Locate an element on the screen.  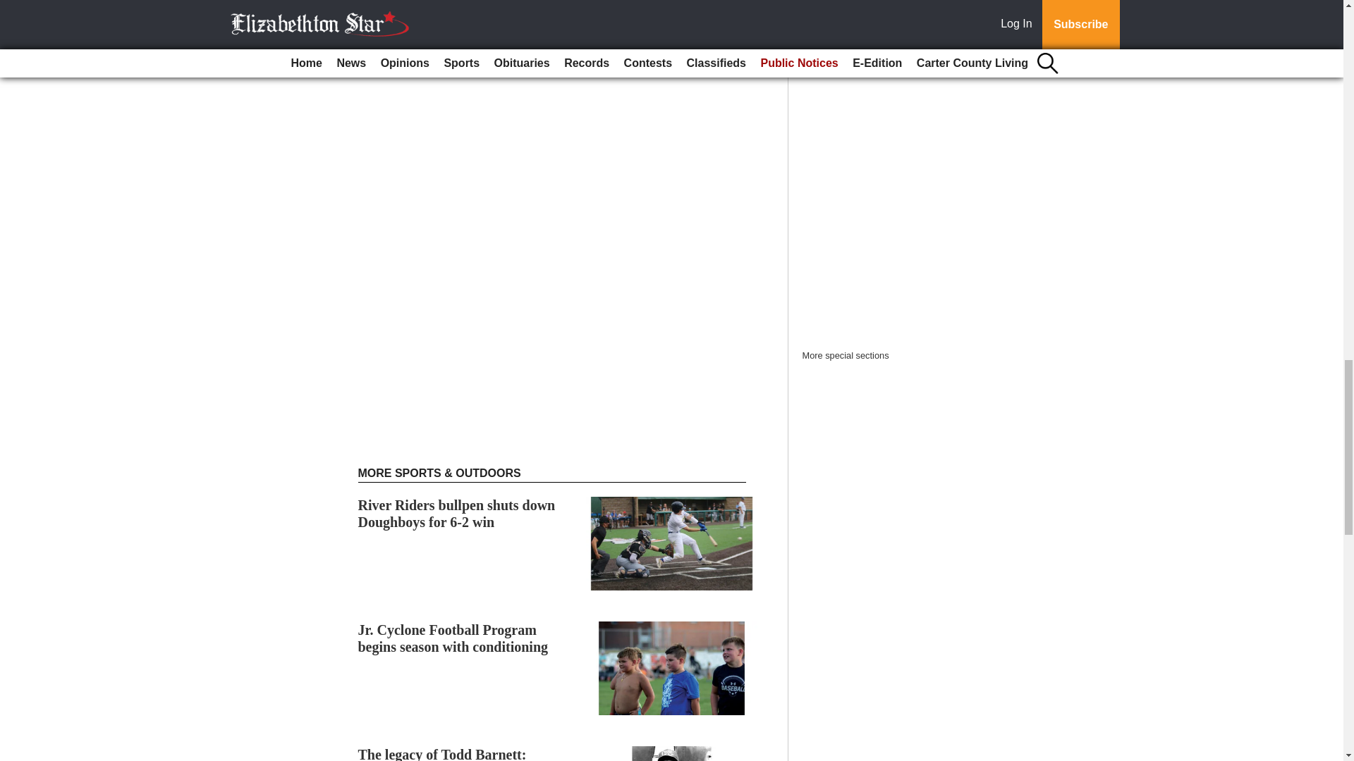
More special sections is located at coordinates (846, 355).